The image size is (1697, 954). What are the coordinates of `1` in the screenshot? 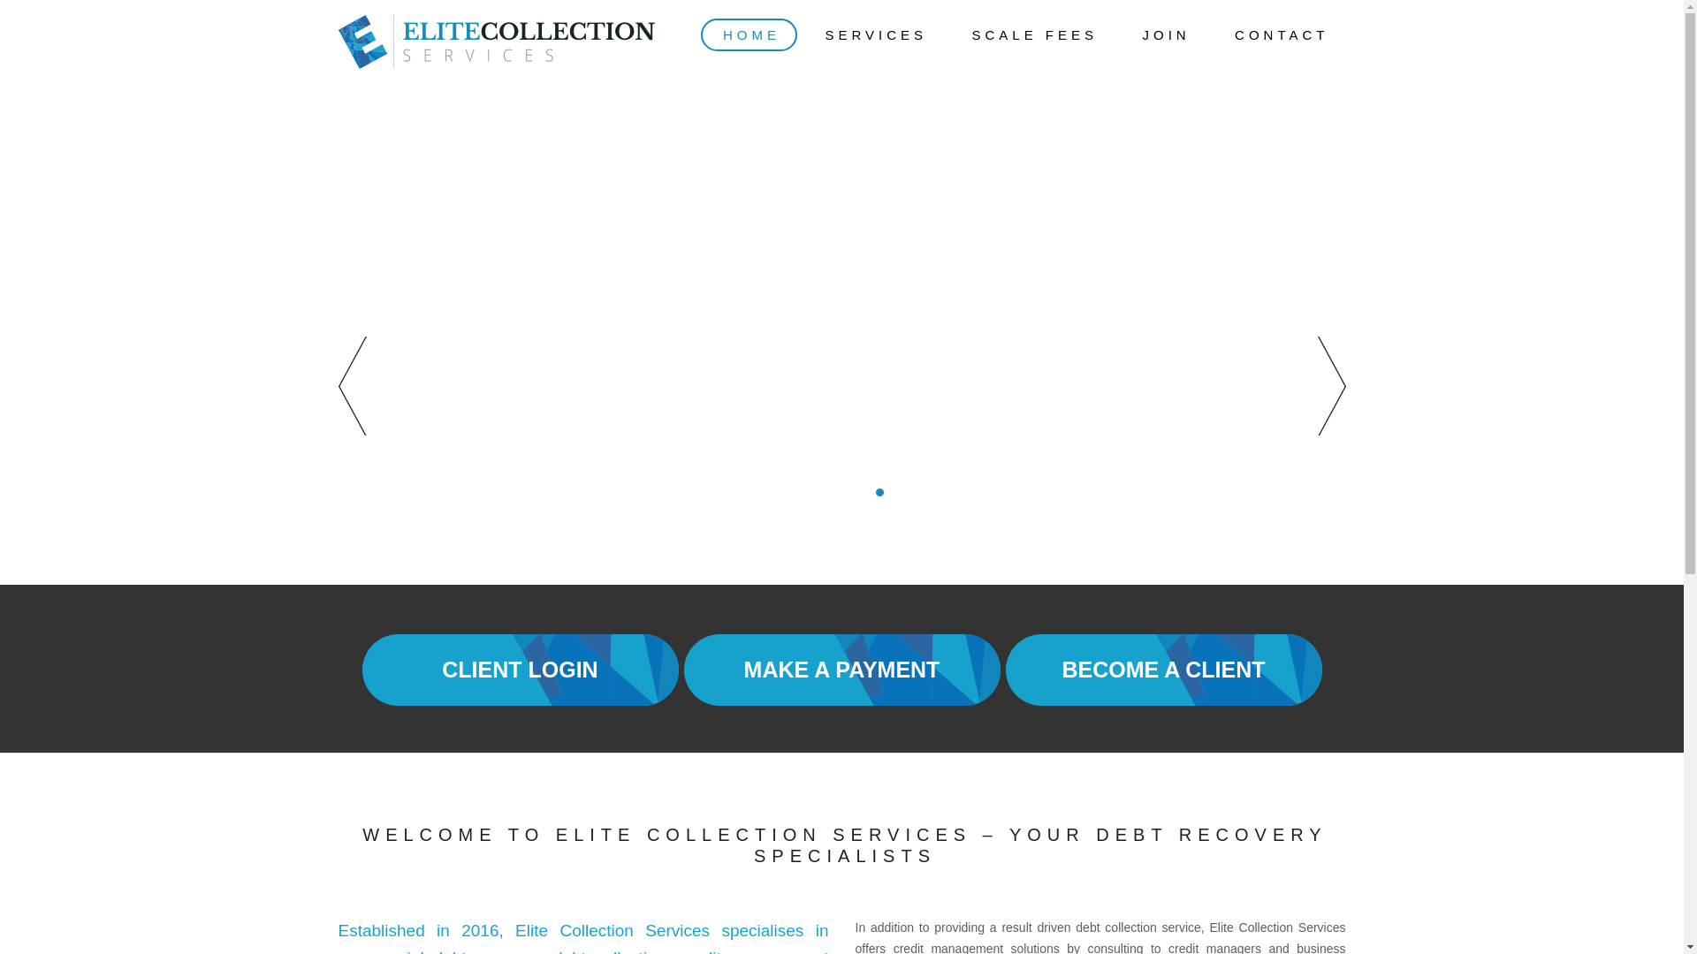 It's located at (804, 493).